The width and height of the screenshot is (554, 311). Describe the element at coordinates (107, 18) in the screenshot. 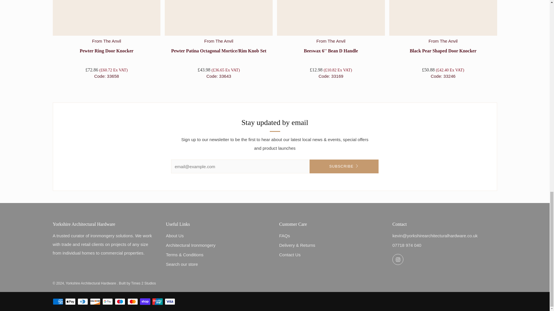

I see `Pewter Ring Door Knocker` at that location.